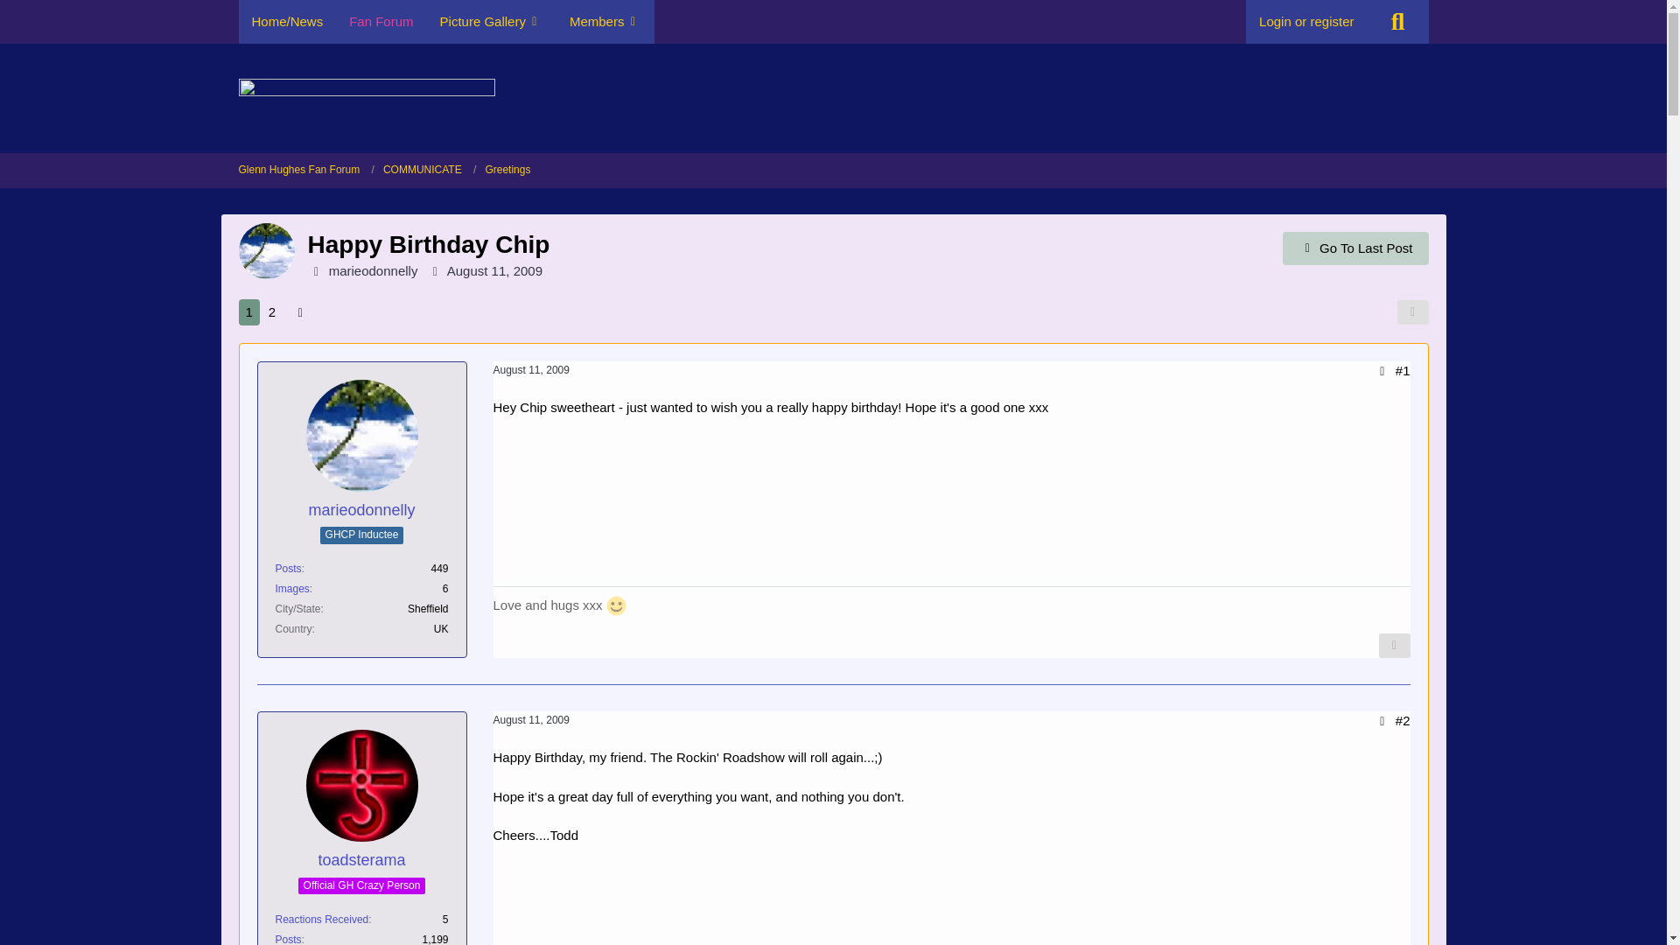 The image size is (1680, 945). Describe the element at coordinates (360, 511) in the screenshot. I see `marieodonnelly` at that location.